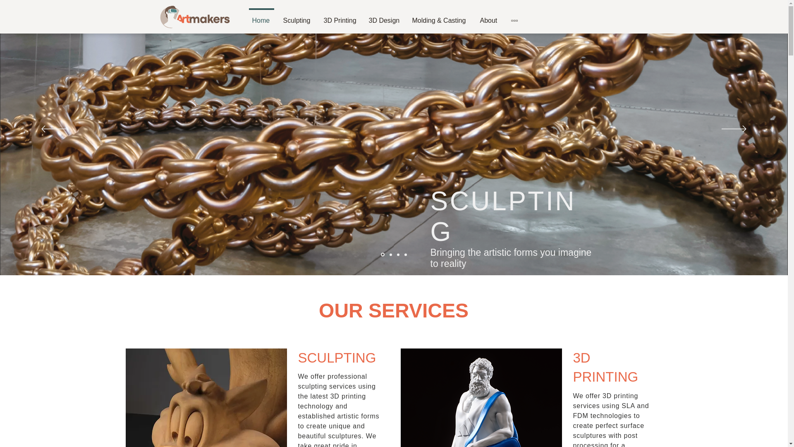 This screenshot has width=794, height=447. What do you see at coordinates (481, 398) in the screenshot?
I see `3D printing` at bounding box center [481, 398].